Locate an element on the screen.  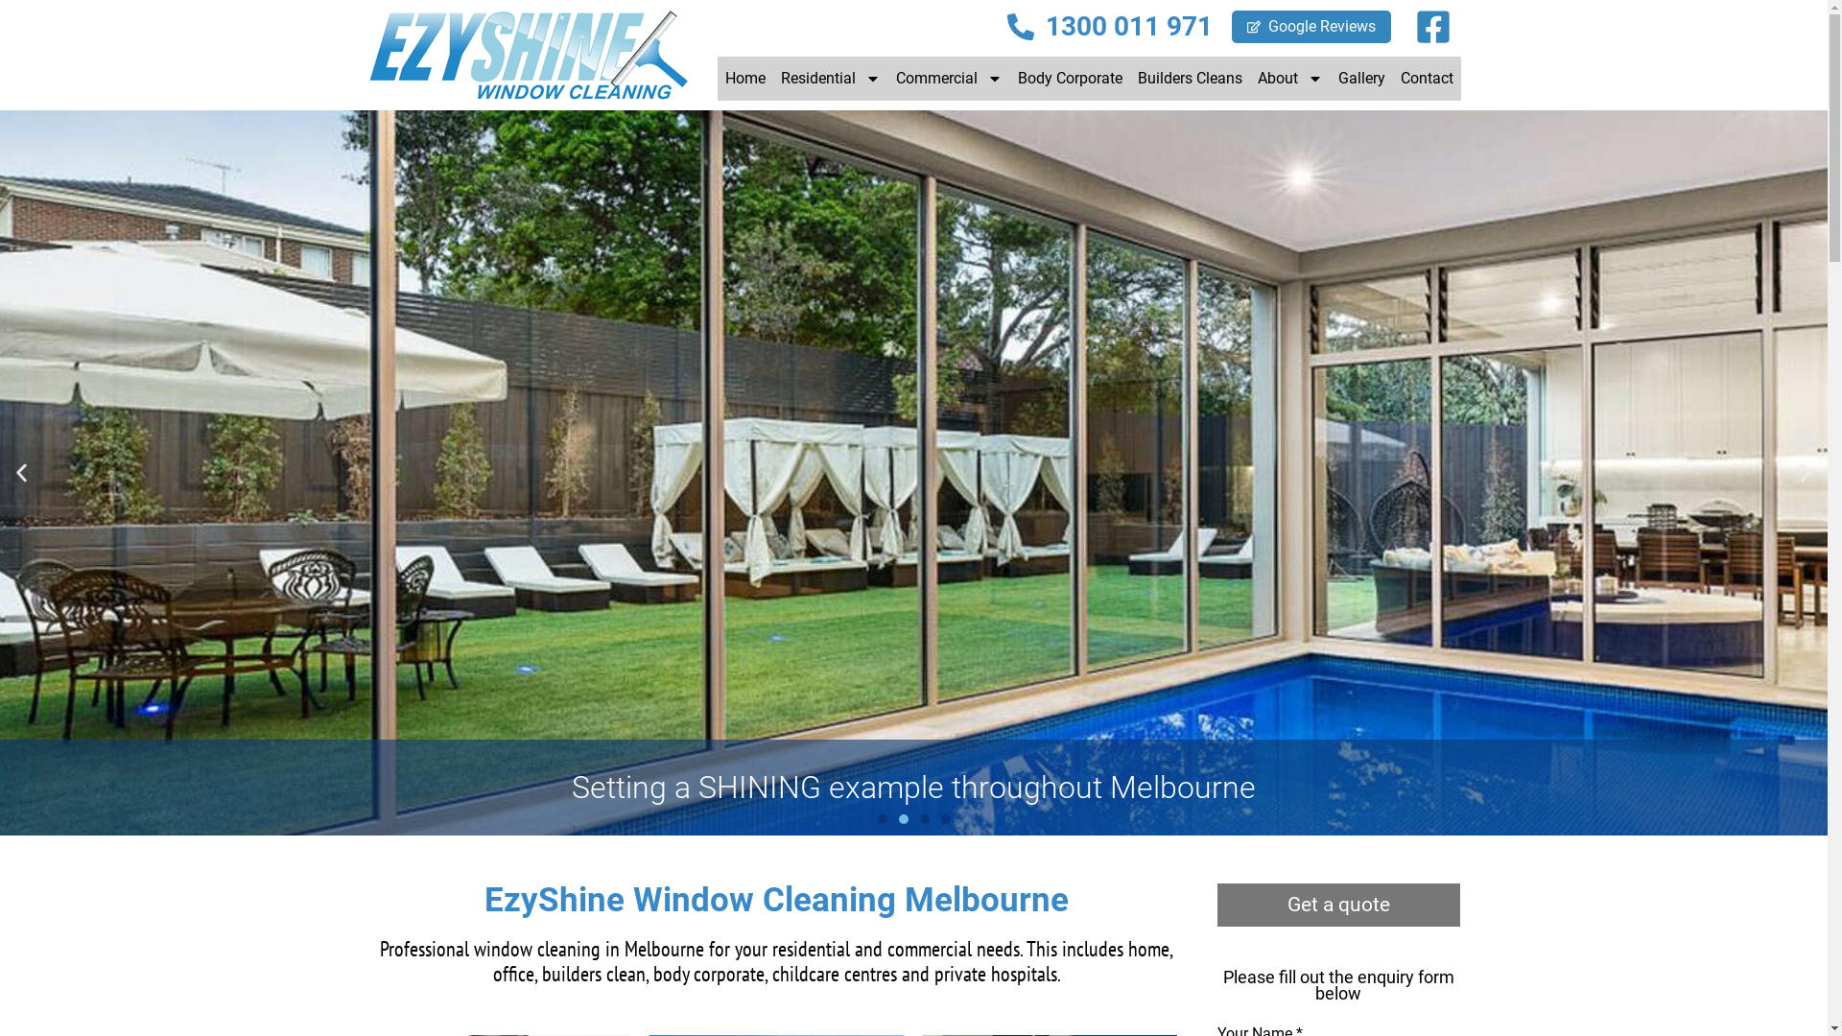
About is located at coordinates (1289, 79).